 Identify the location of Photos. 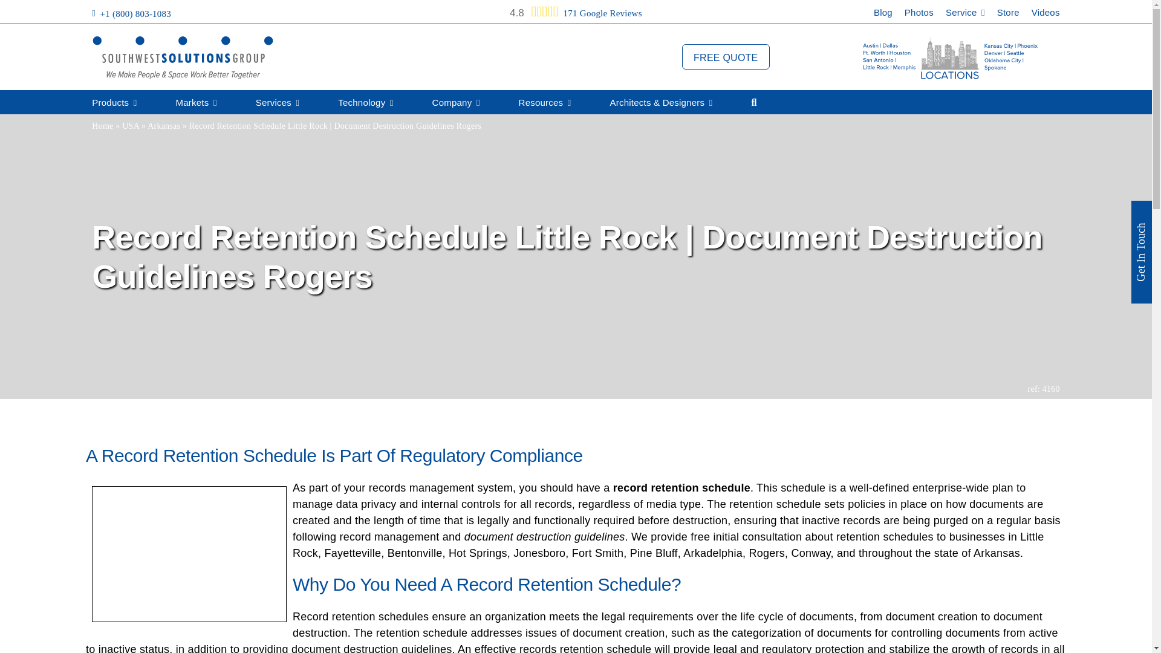
(919, 15).